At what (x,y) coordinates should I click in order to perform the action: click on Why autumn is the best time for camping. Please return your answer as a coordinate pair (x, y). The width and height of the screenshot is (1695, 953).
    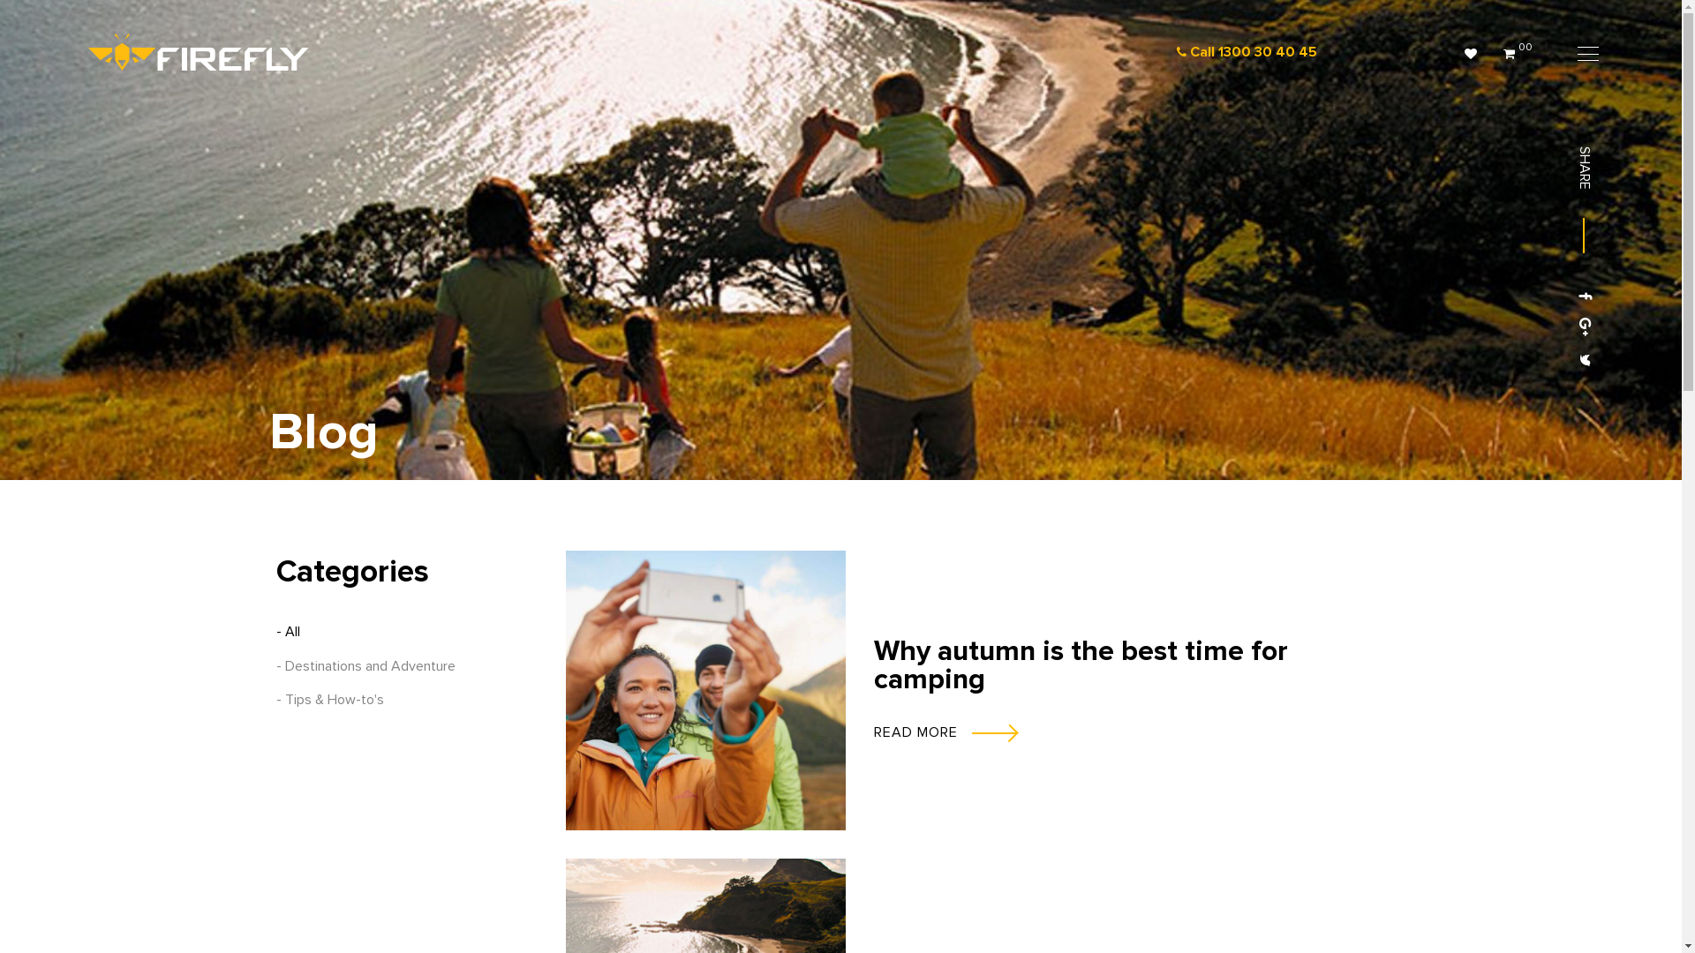
    Looking at the image, I should click on (704, 690).